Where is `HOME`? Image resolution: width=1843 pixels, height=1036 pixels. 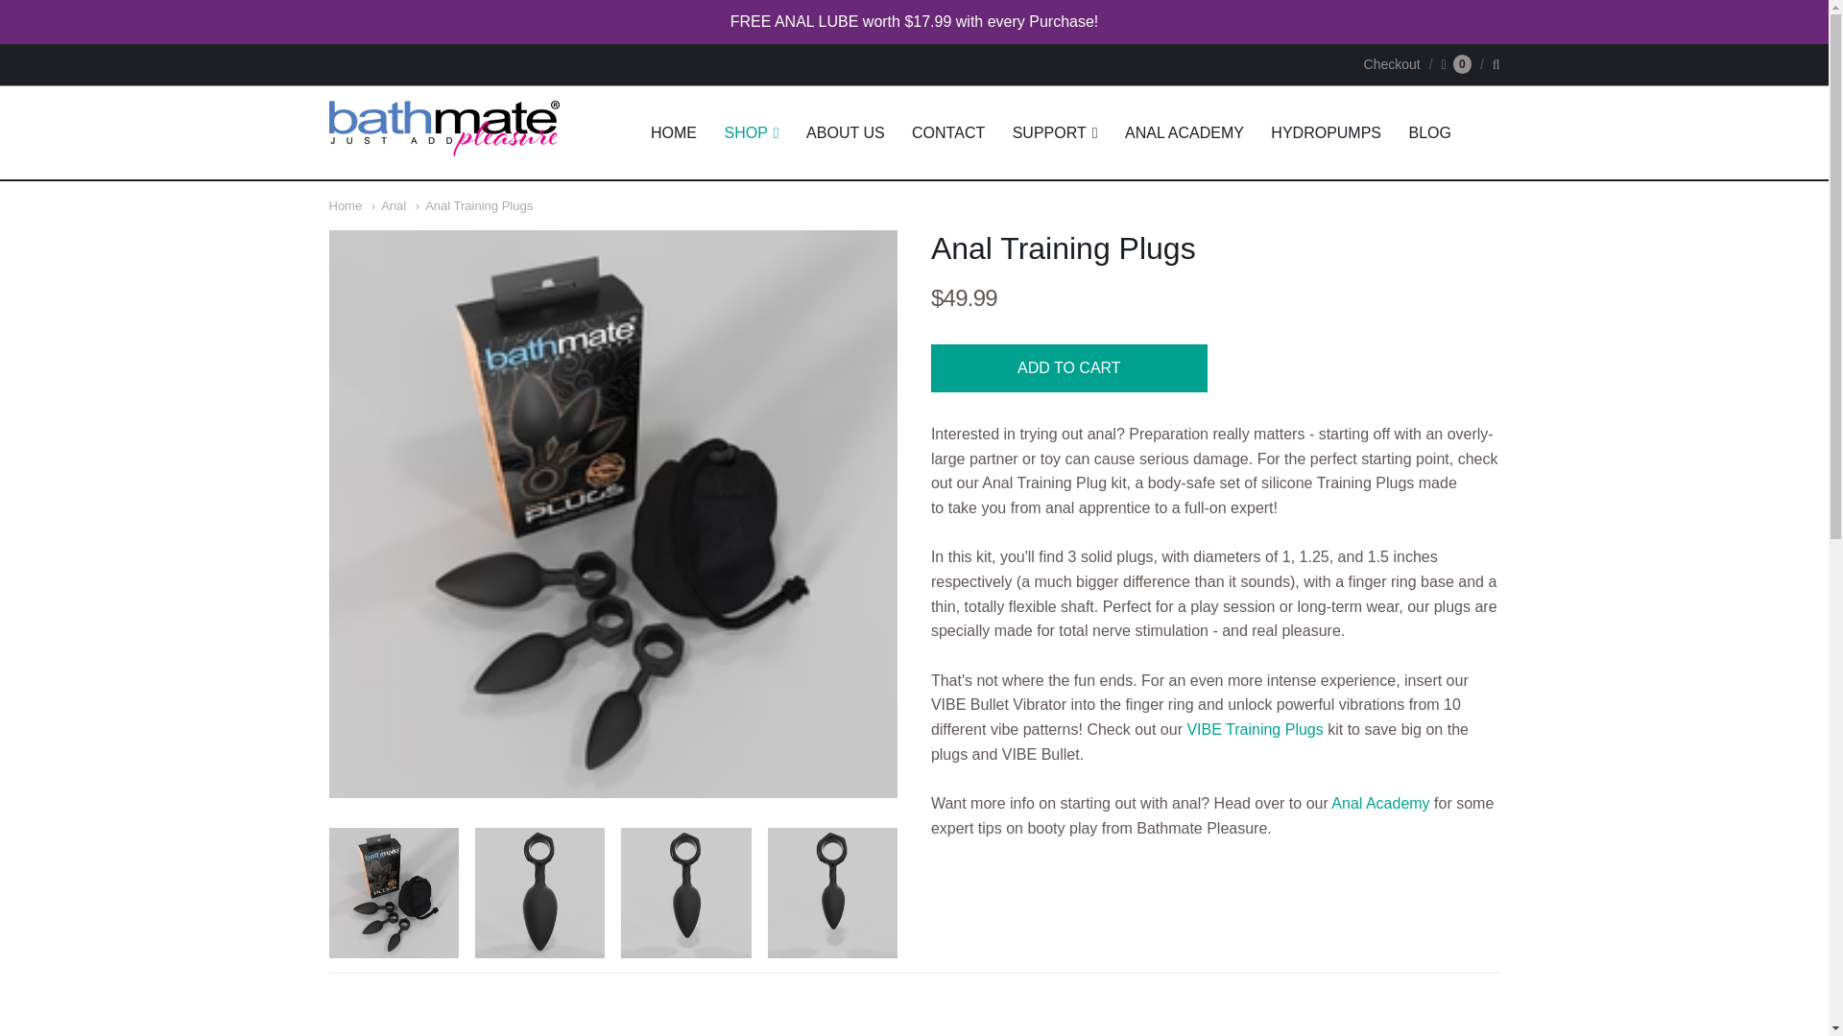
HOME is located at coordinates (674, 132).